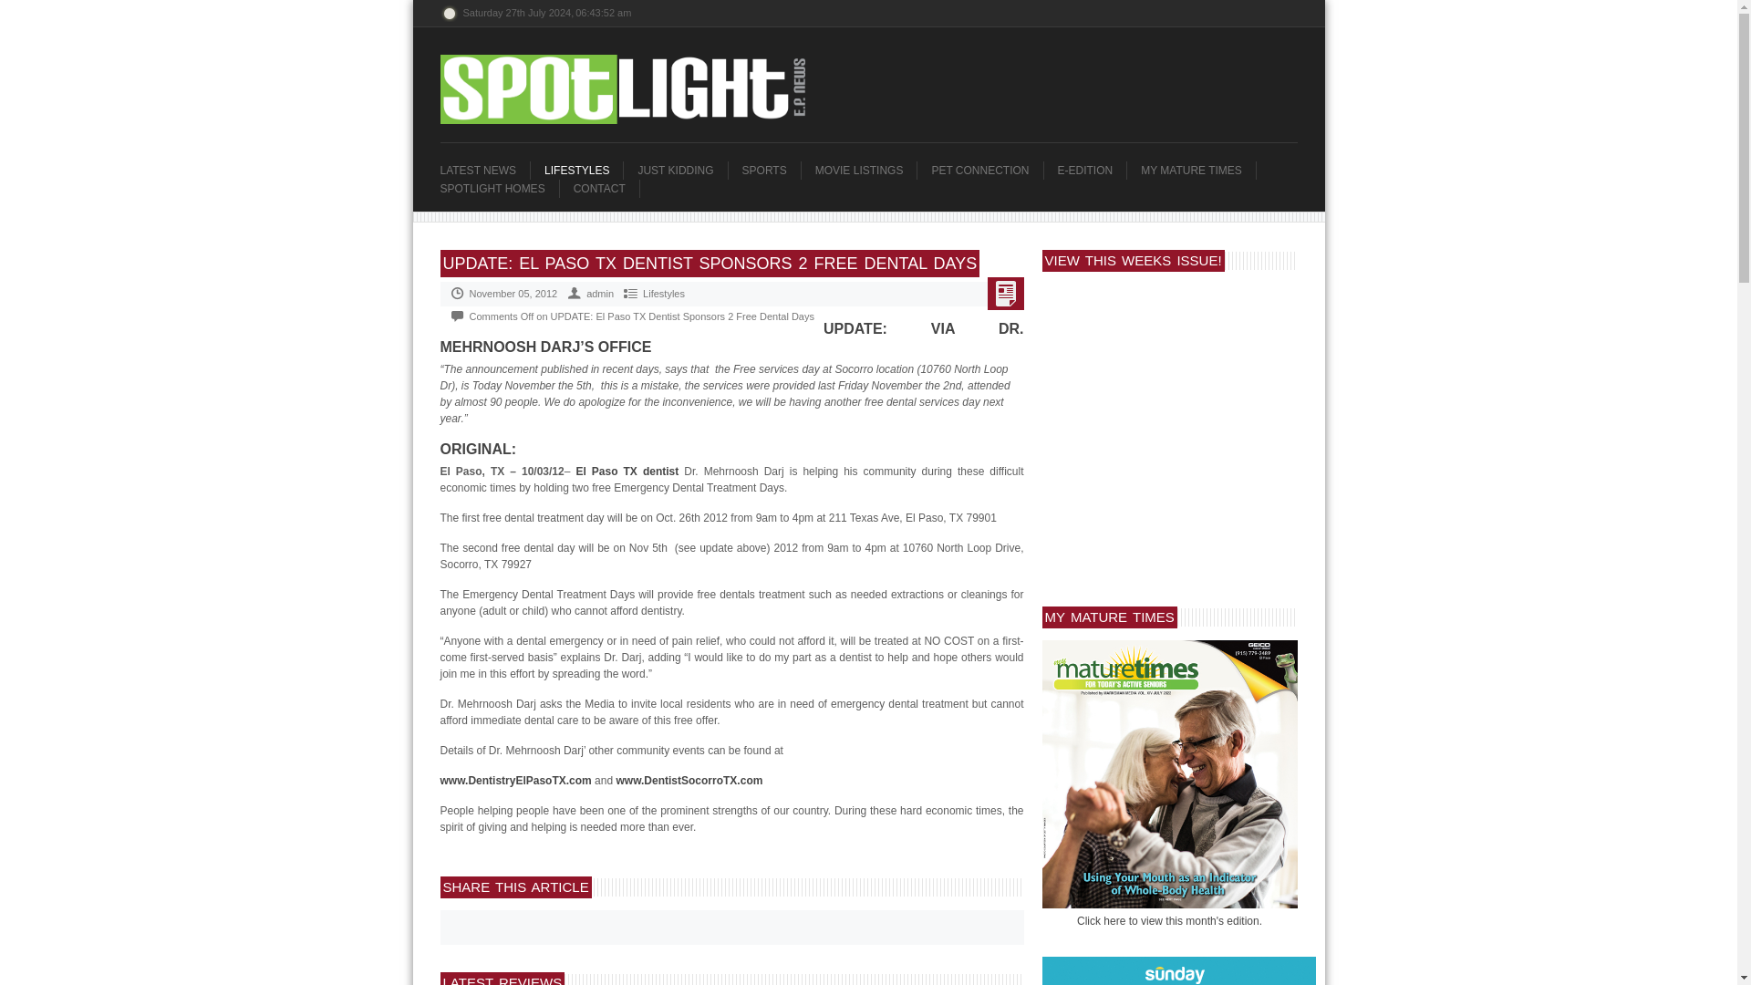 This screenshot has width=1751, height=985. What do you see at coordinates (484, 170) in the screenshot?
I see `LATEST NEWS` at bounding box center [484, 170].